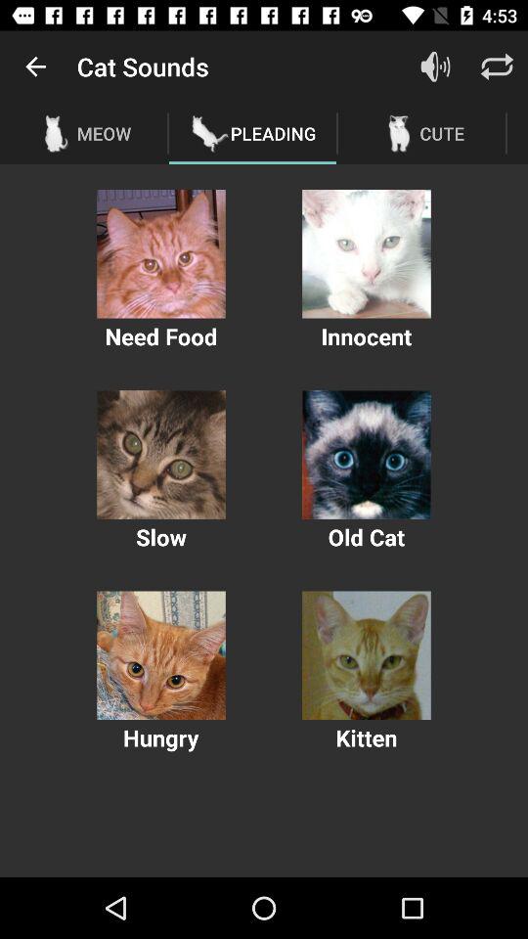 The width and height of the screenshot is (528, 939). What do you see at coordinates (366, 655) in the screenshot?
I see `choose kitten` at bounding box center [366, 655].